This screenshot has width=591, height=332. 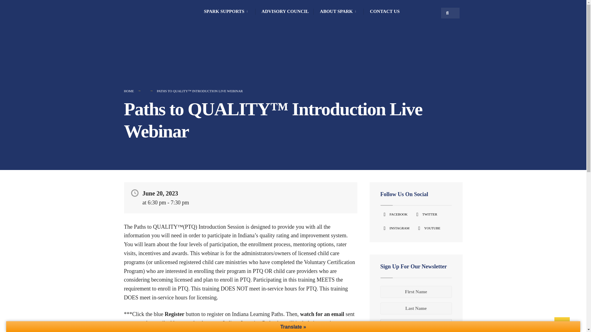 I want to click on CONTACT US, so click(x=385, y=11).